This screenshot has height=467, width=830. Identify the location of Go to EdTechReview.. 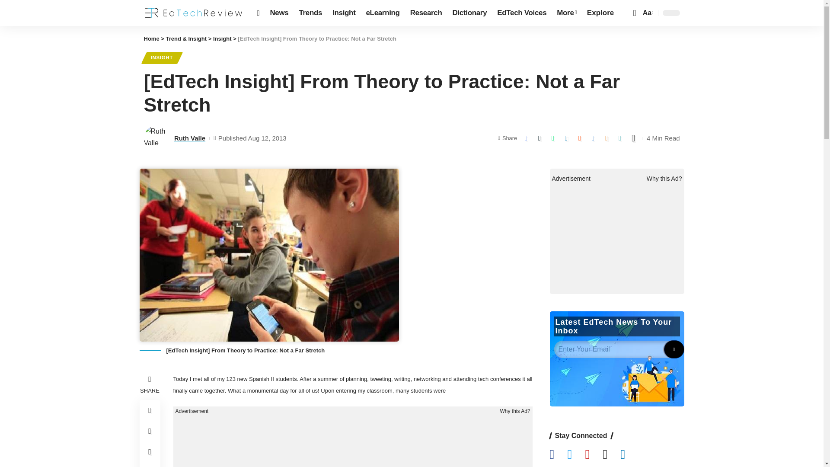
(151, 39).